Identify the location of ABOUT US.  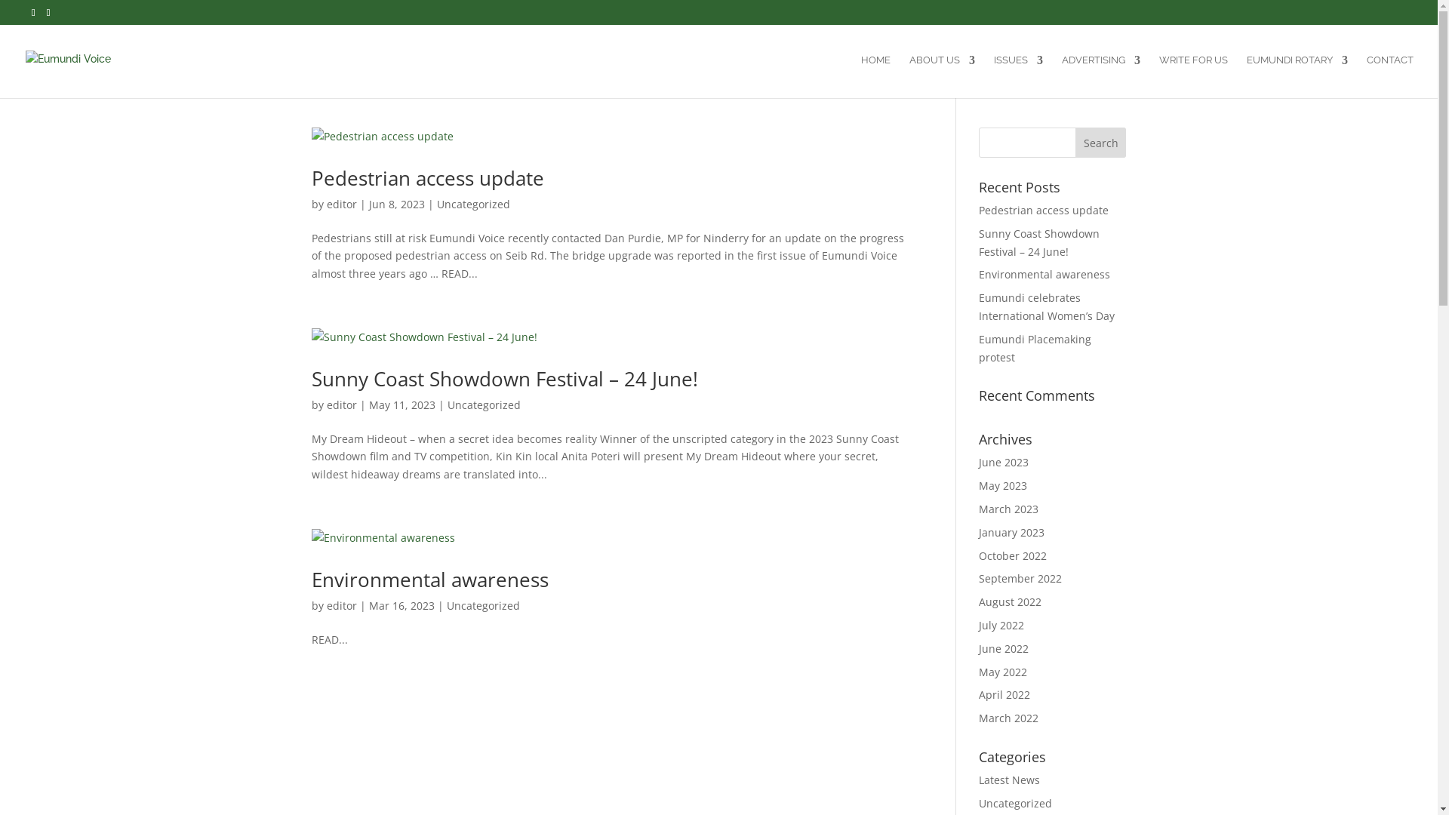
(942, 77).